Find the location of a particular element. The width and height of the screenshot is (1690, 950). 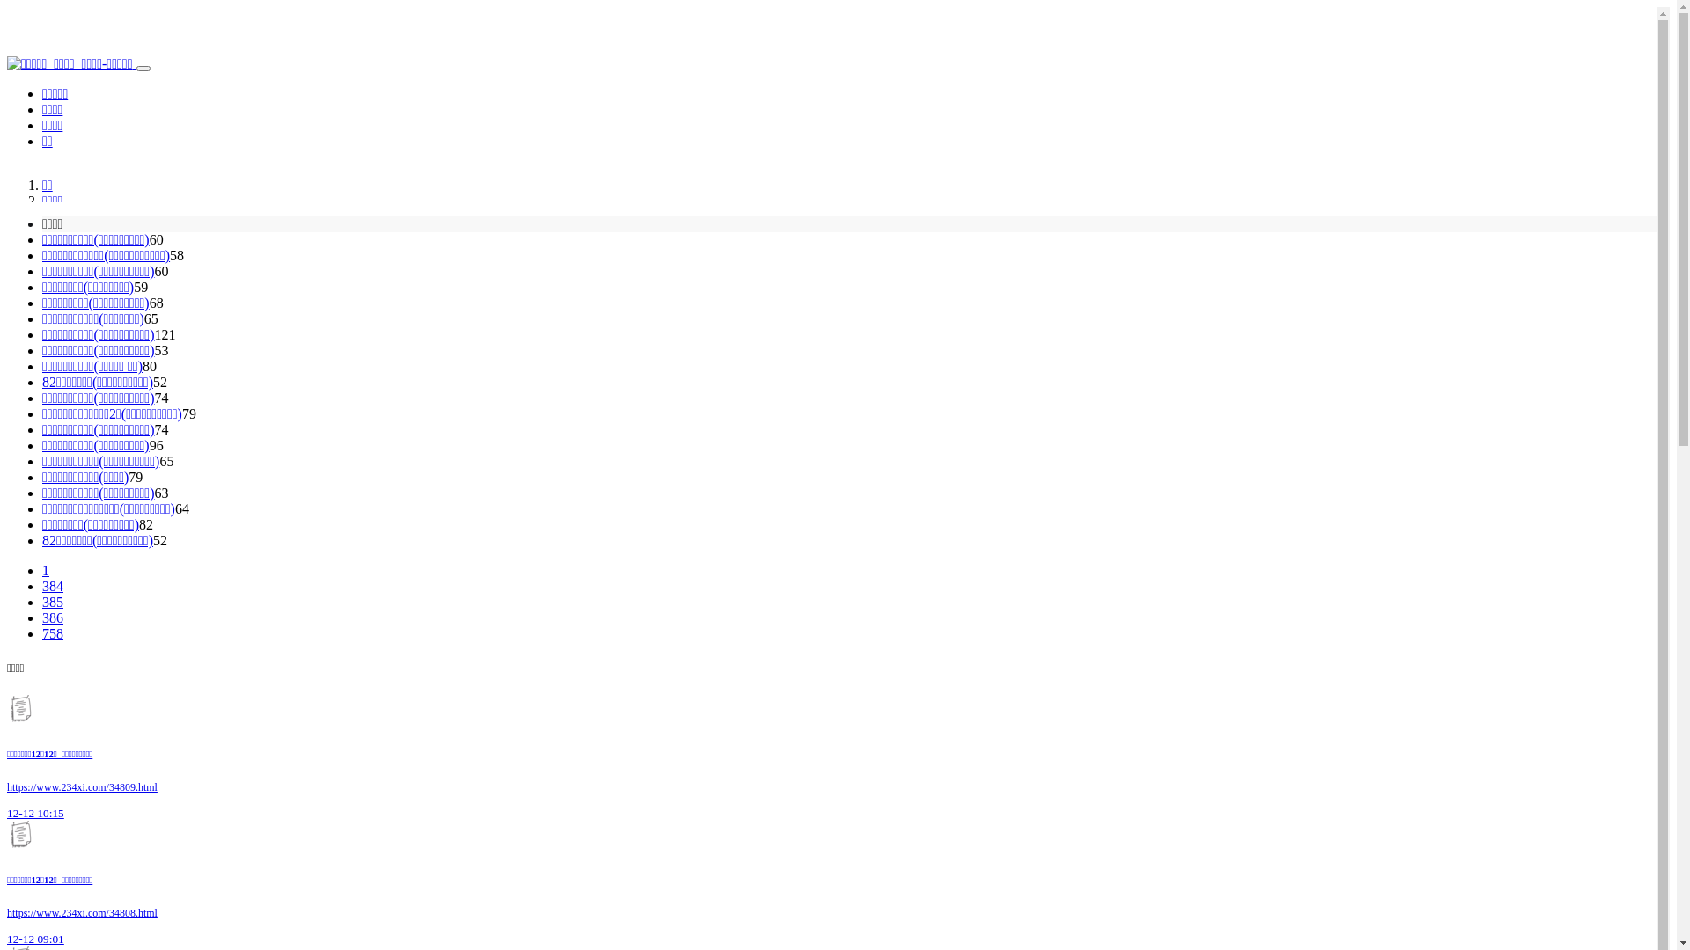

385 is located at coordinates (53, 602).